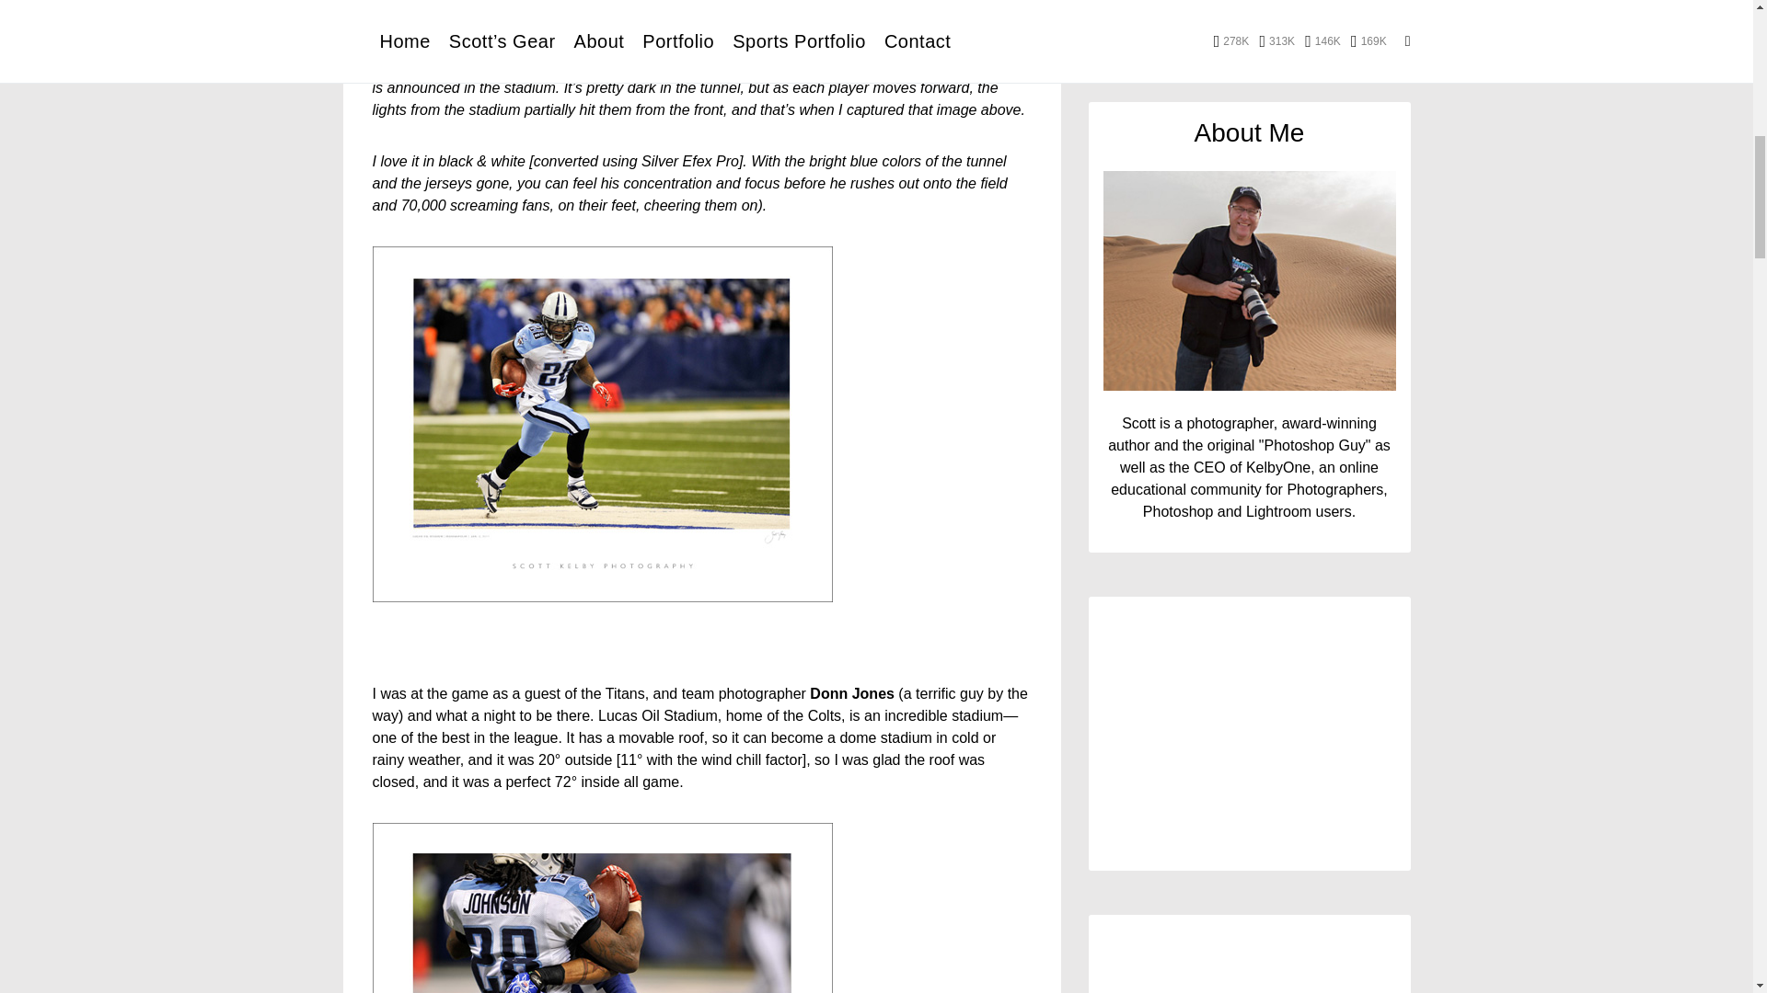  I want to click on ColtTitans3sm, so click(602, 908).